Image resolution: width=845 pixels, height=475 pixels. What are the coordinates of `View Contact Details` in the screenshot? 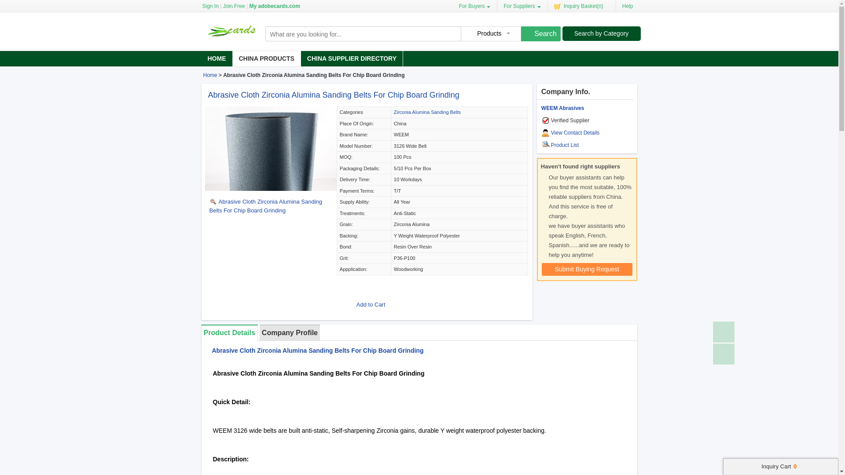 It's located at (575, 132).